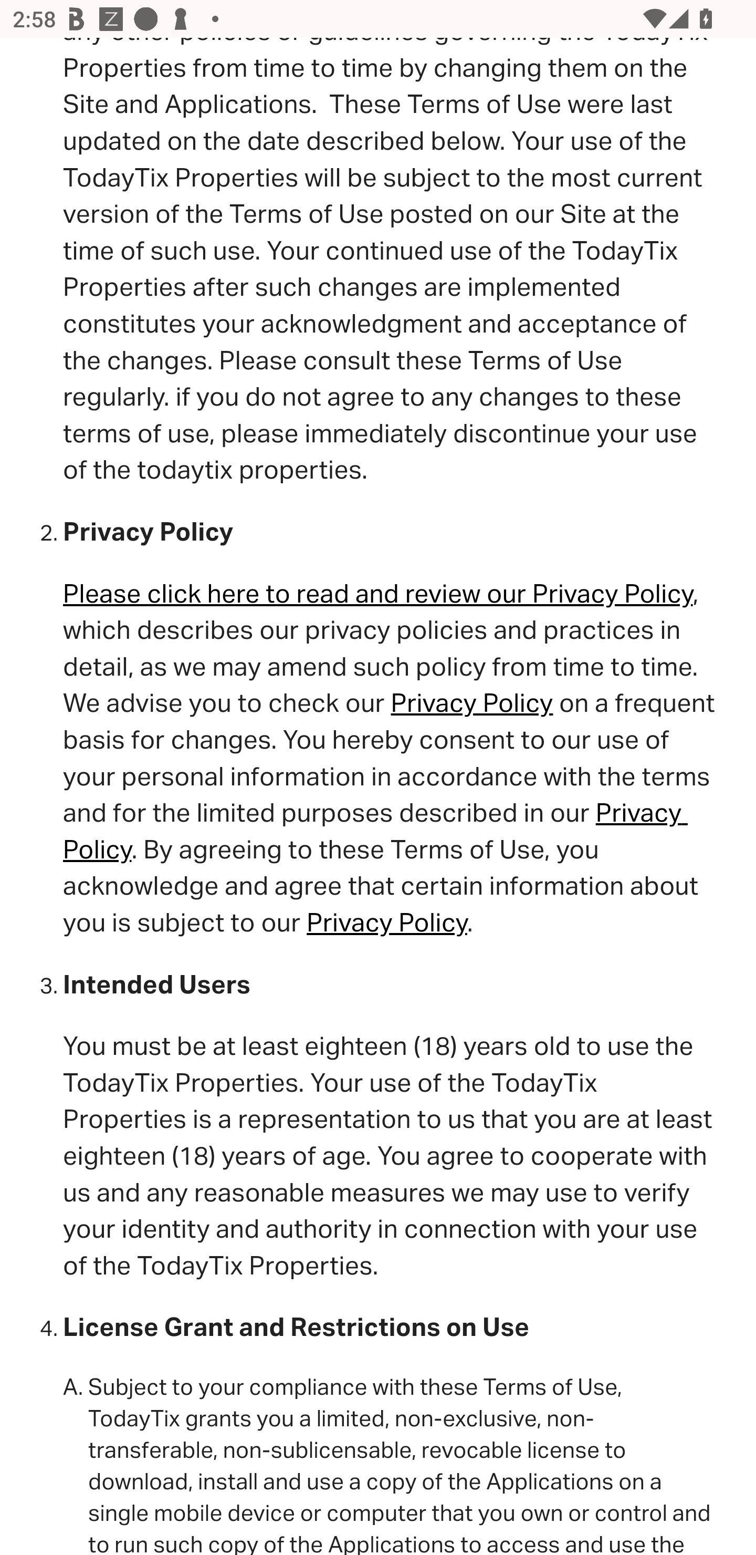  What do you see at coordinates (472, 703) in the screenshot?
I see `Privacy Policy` at bounding box center [472, 703].